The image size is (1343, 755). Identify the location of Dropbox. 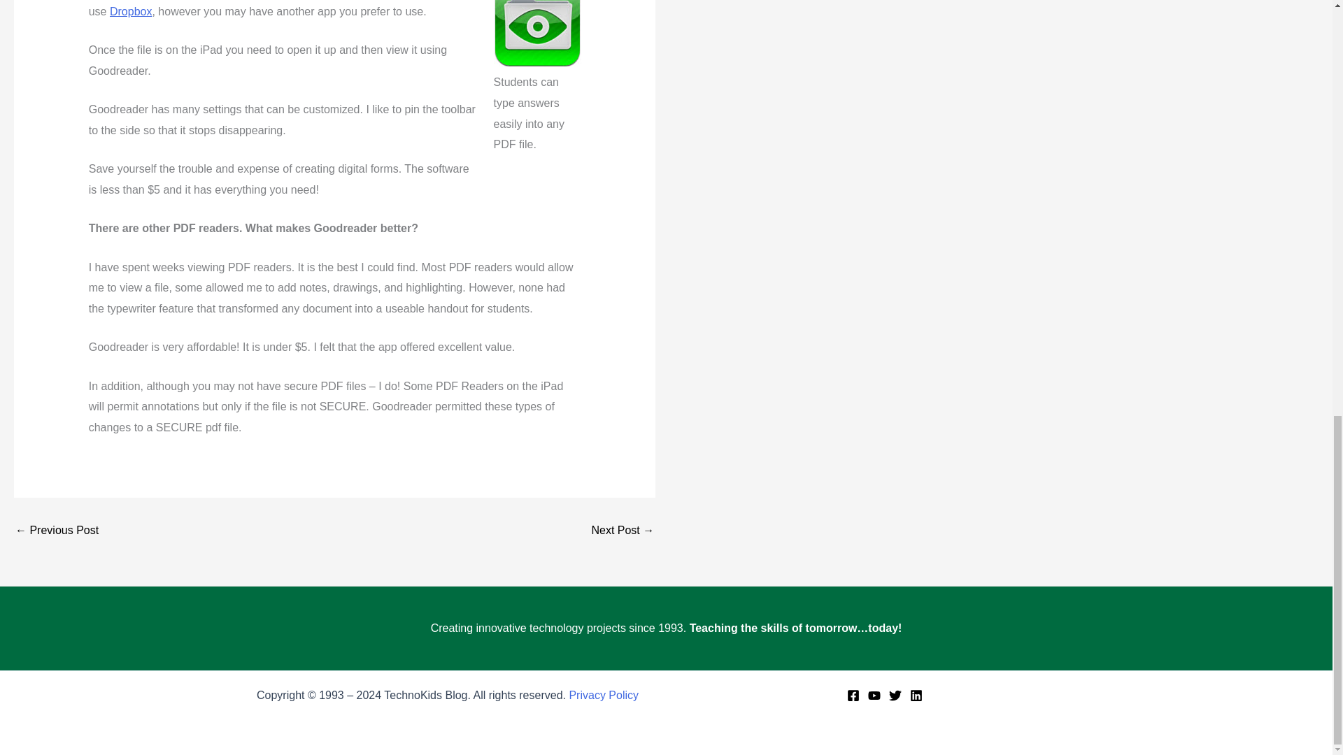
(130, 11).